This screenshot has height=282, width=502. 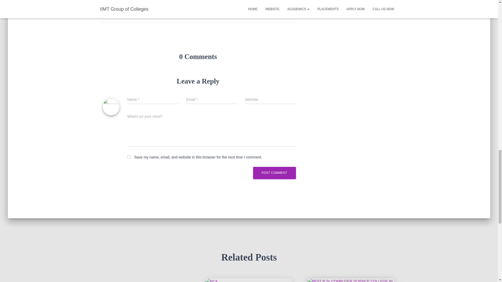 What do you see at coordinates (131, 13) in the screenshot?
I see `top engineering college in Delhi NCR` at bounding box center [131, 13].